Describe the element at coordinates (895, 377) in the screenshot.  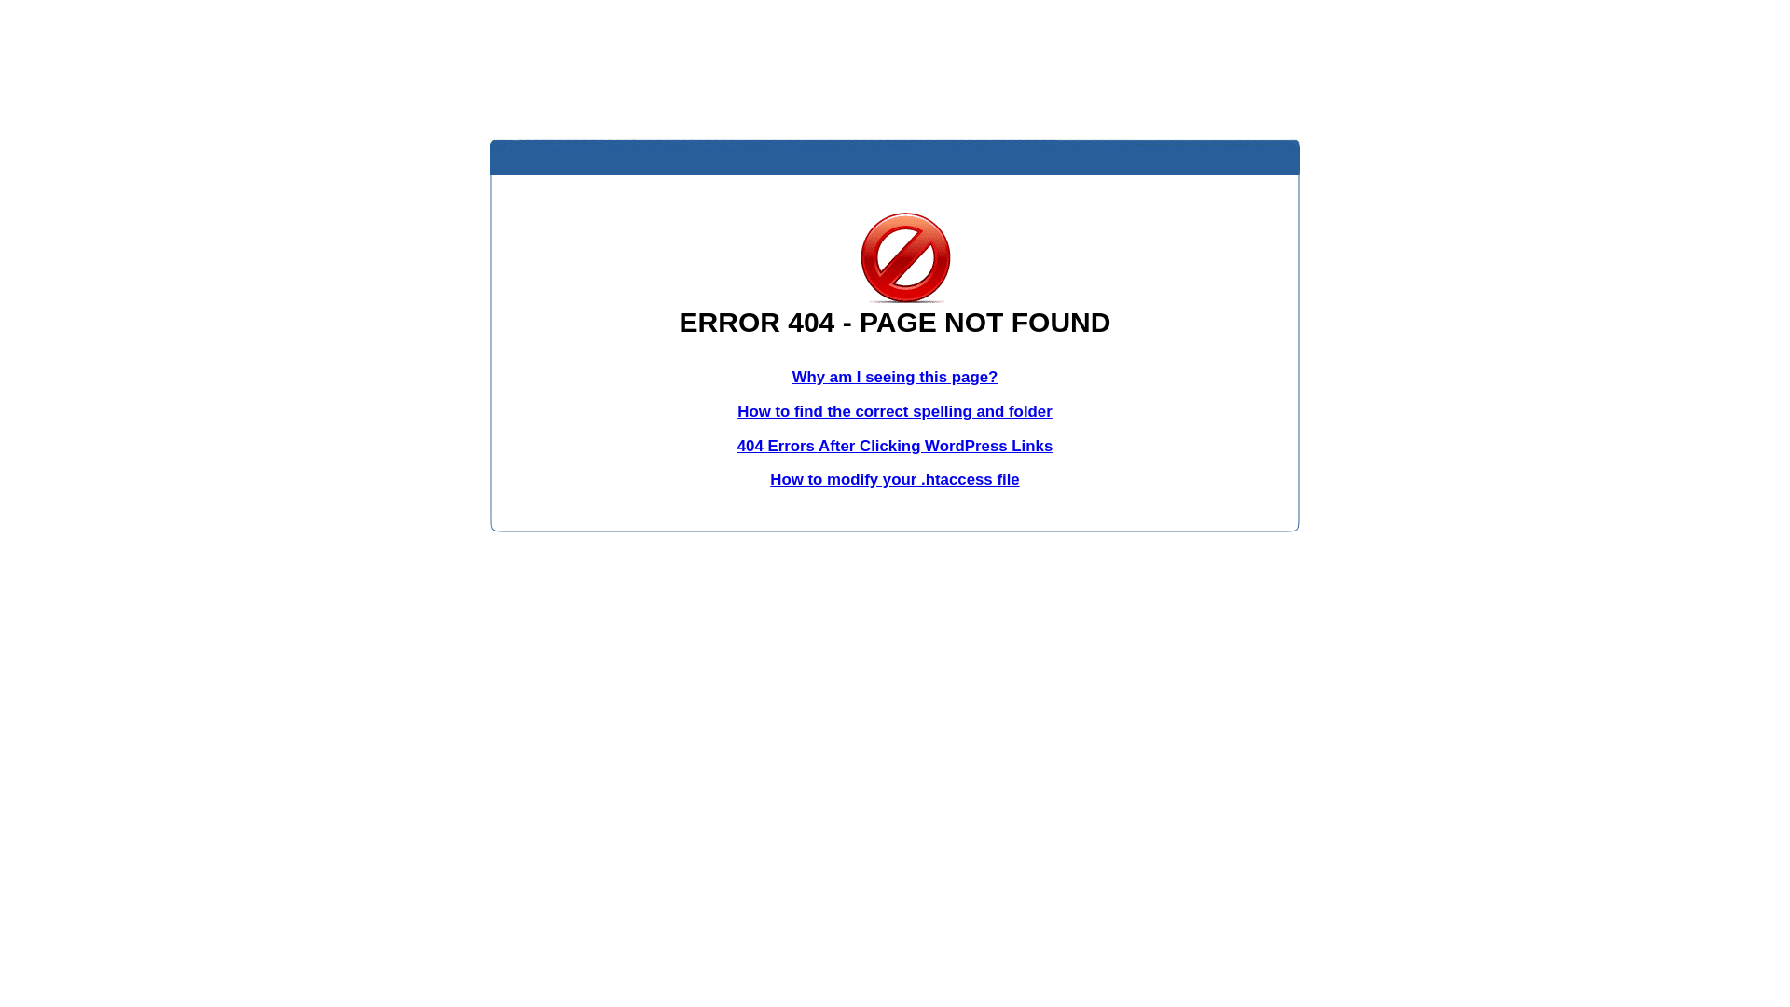
I see `Why am I seeing this page?` at that location.